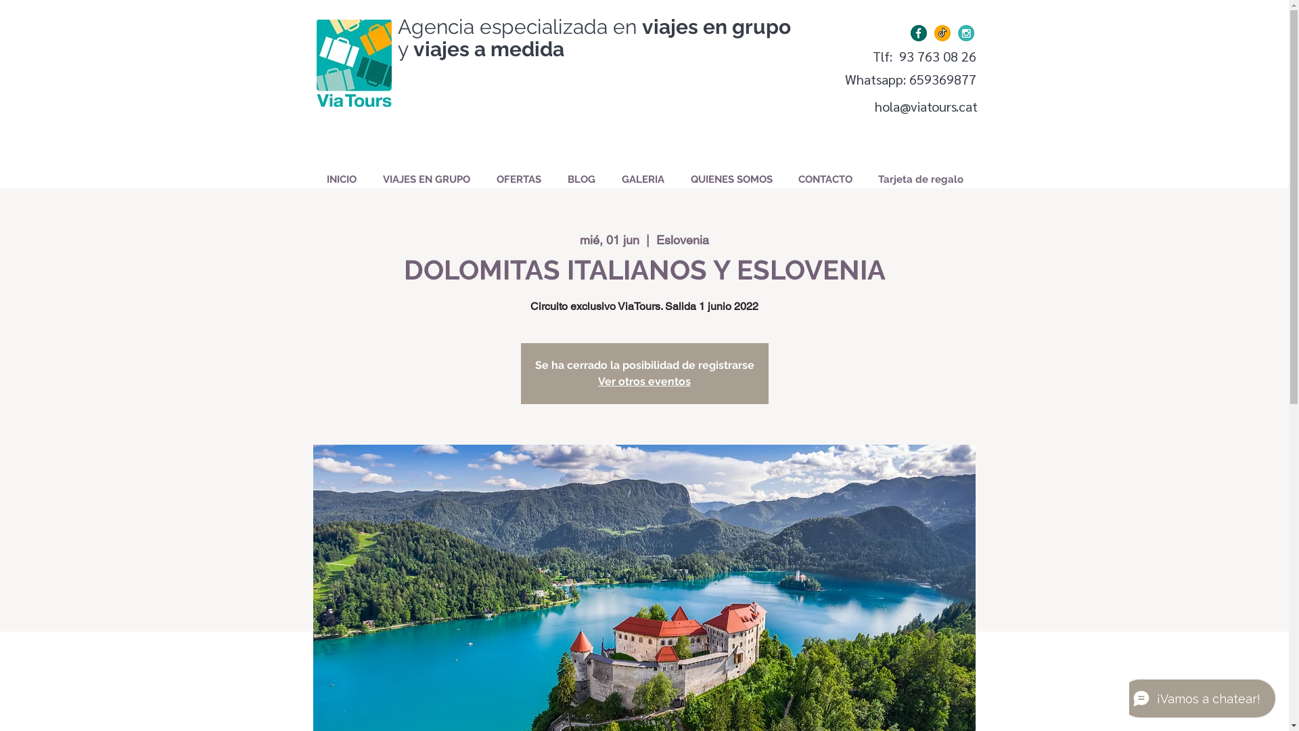 This screenshot has height=731, width=1299. Describe the element at coordinates (732, 179) in the screenshot. I see `QUIENES SOMOS` at that location.